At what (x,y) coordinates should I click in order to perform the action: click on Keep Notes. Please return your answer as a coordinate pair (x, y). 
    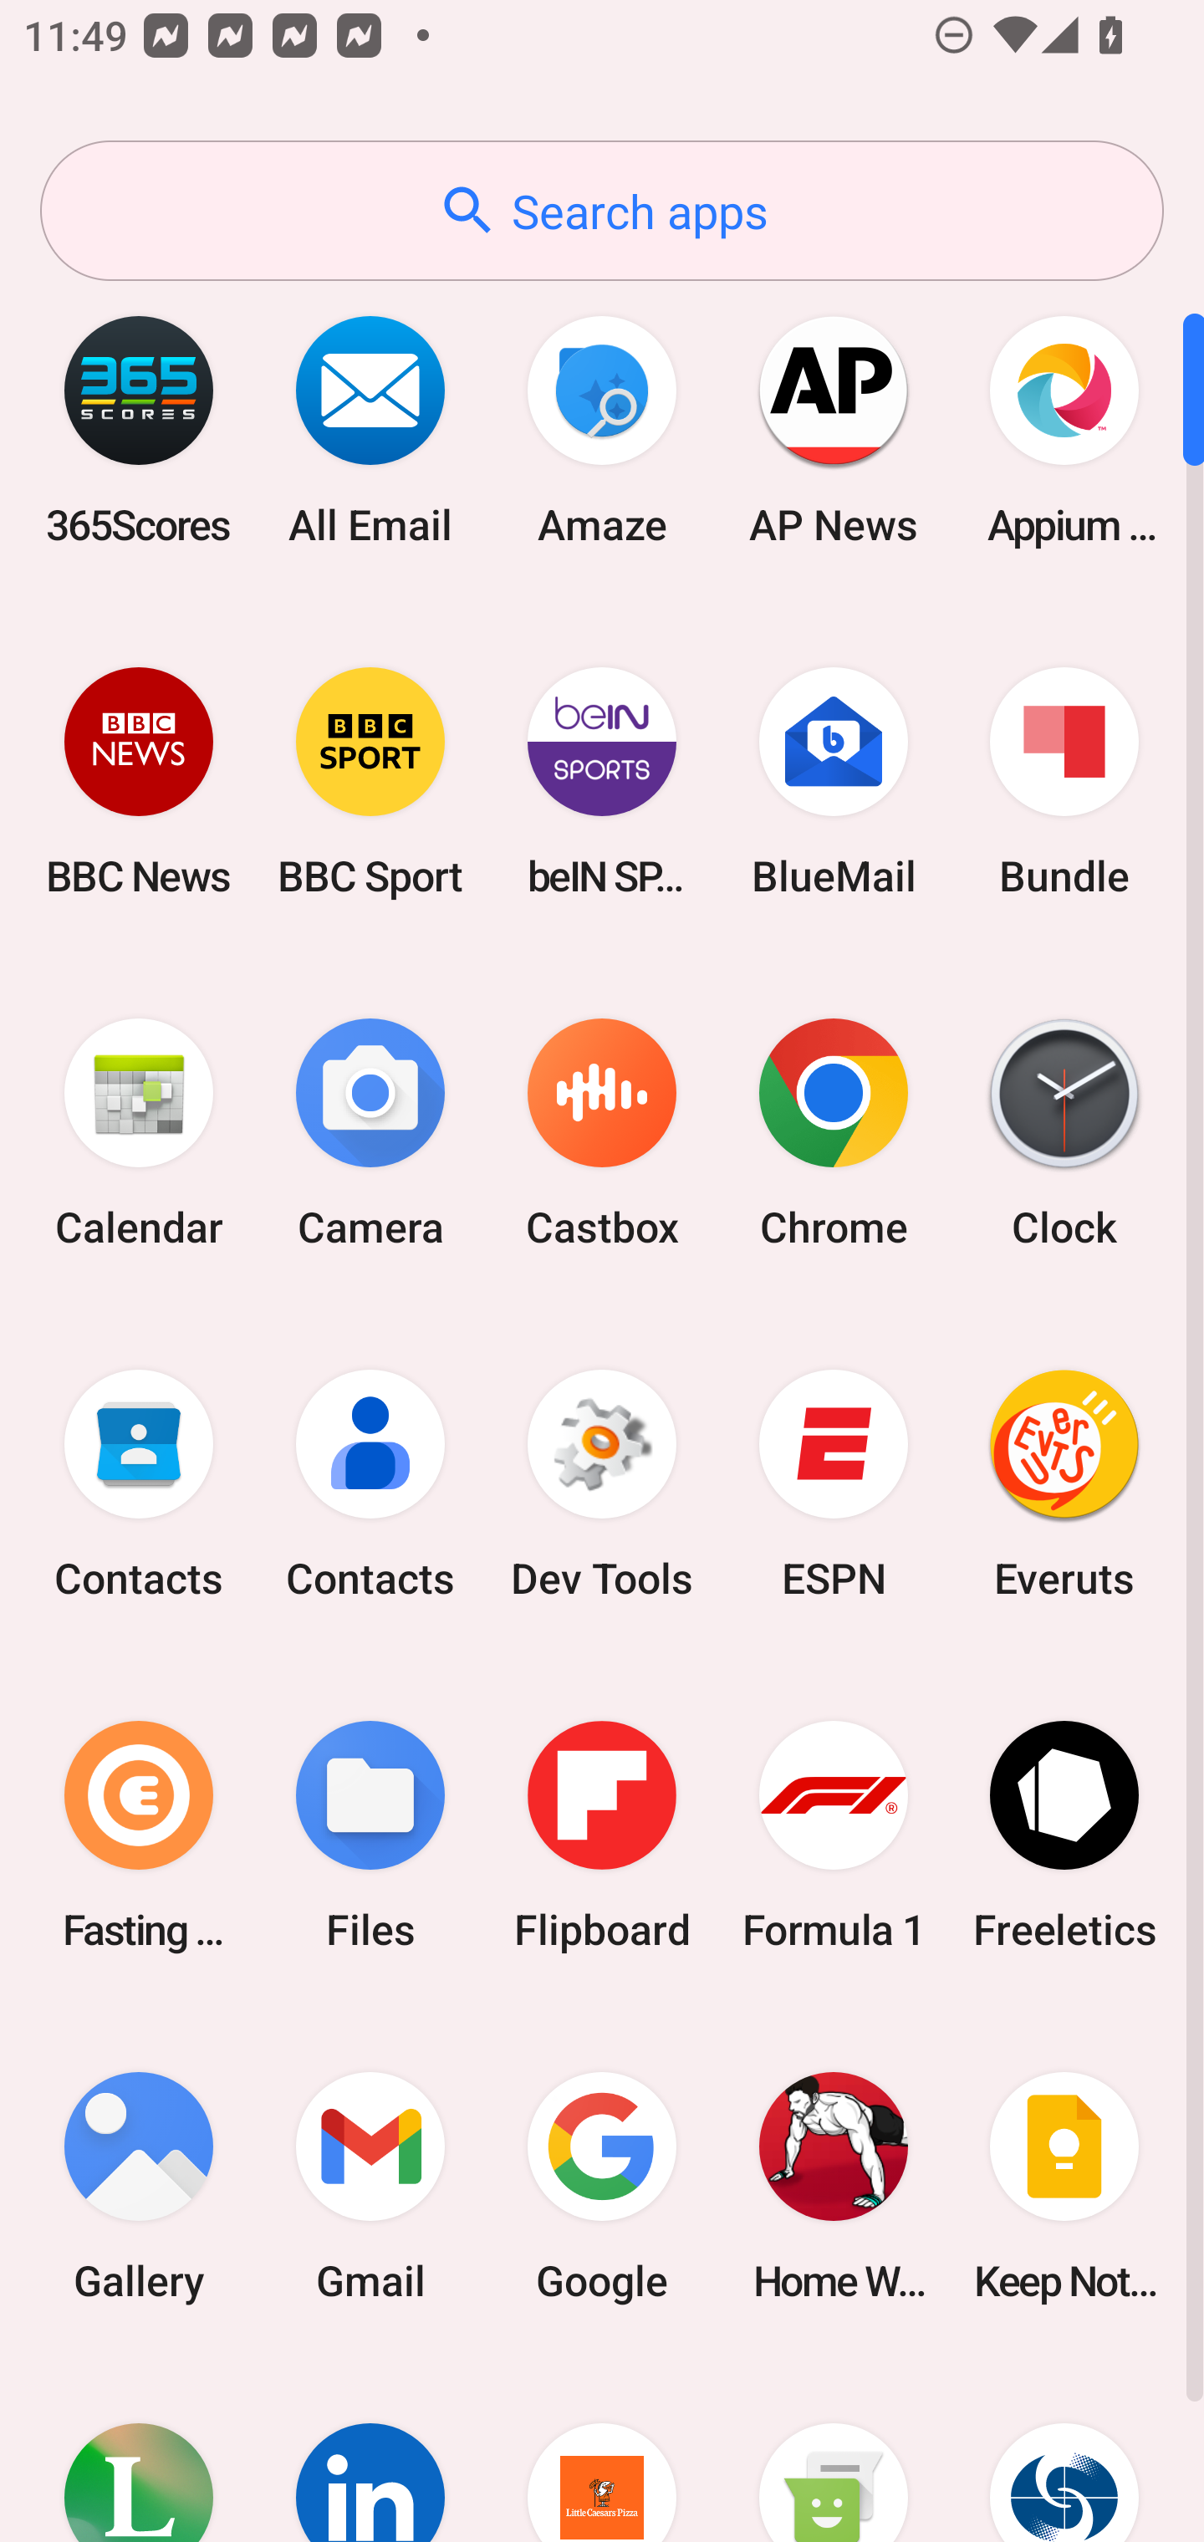
    Looking at the image, I should click on (1064, 2186).